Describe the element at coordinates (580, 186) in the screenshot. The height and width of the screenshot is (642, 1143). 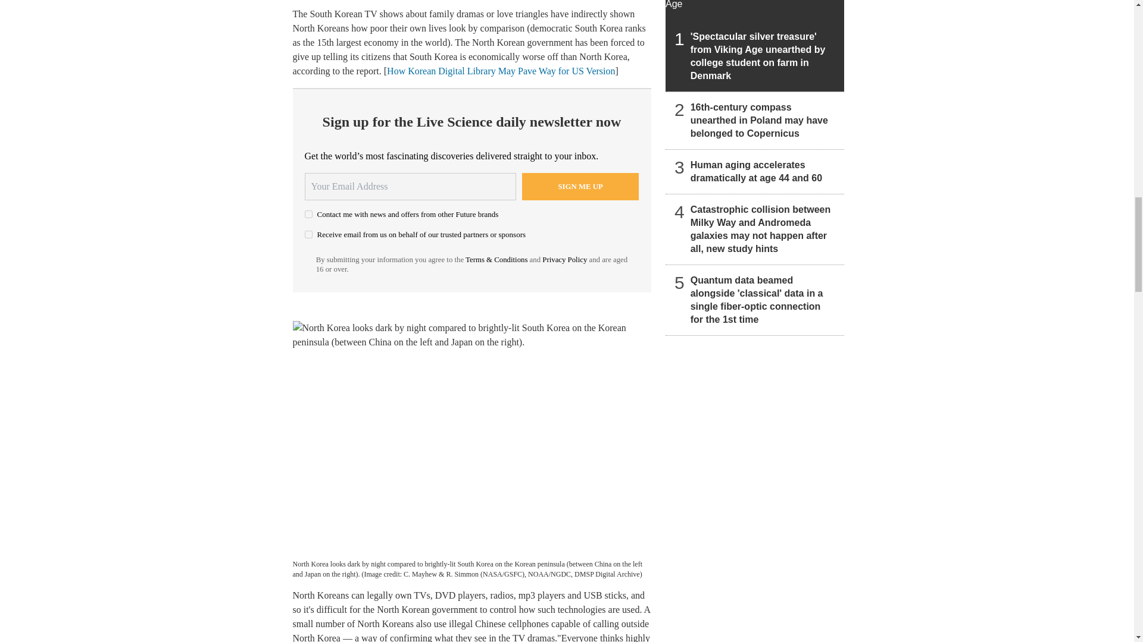
I see `Sign me up` at that location.